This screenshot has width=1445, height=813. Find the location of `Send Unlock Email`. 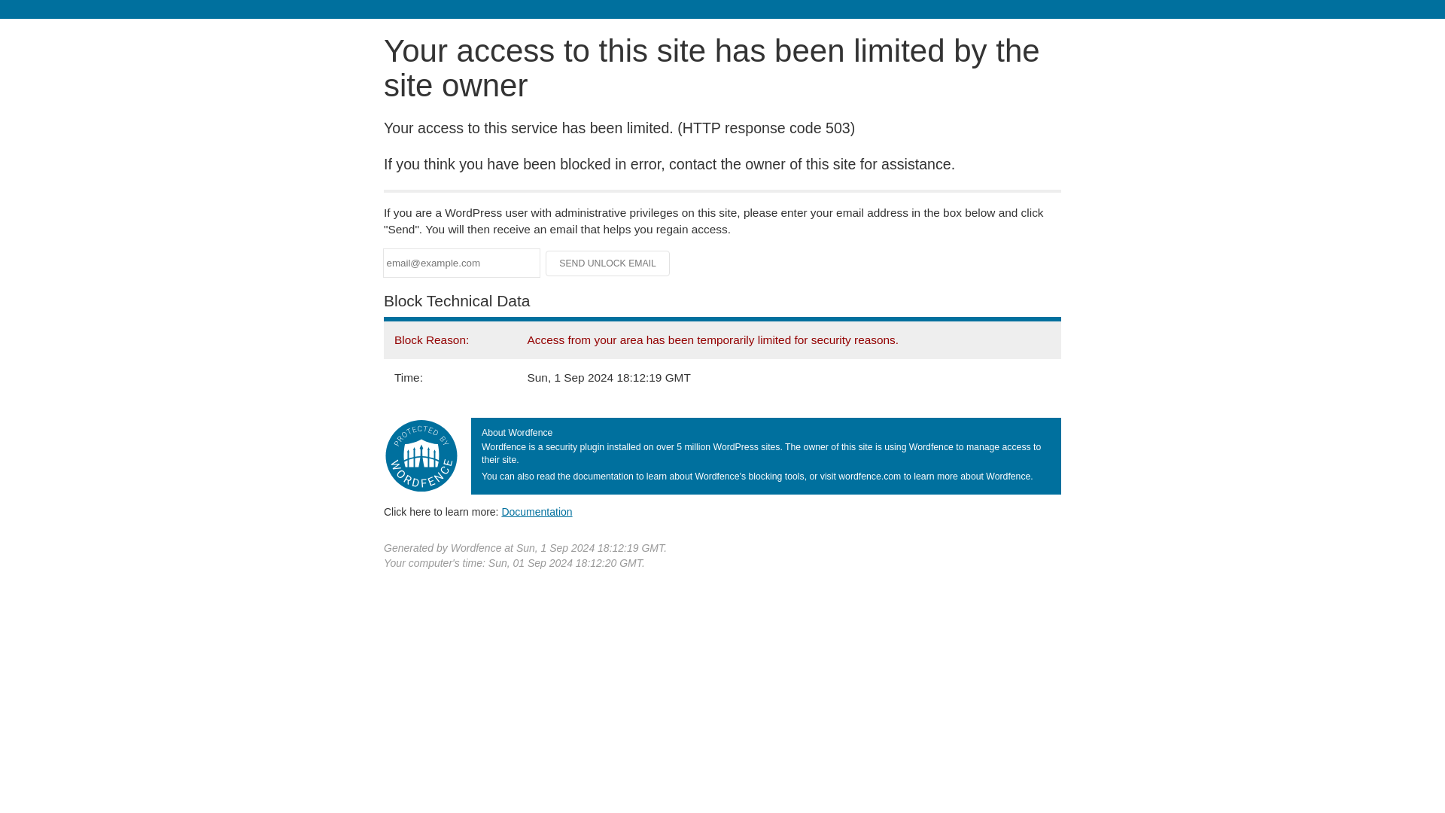

Send Unlock Email is located at coordinates (608, 263).